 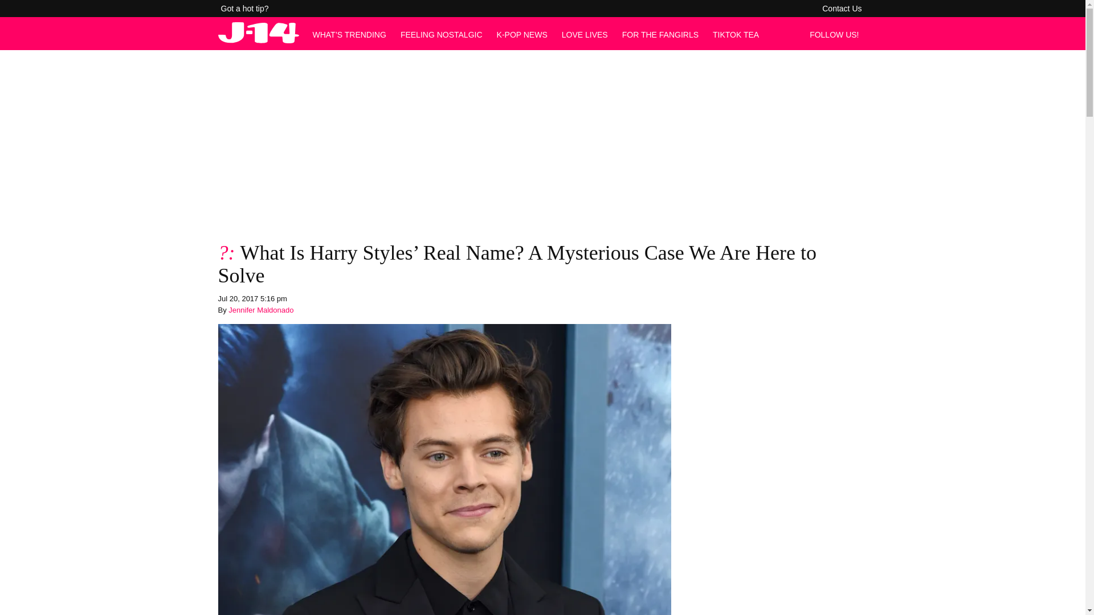 I want to click on FOR THE FANGIRLS, so click(x=660, y=34).